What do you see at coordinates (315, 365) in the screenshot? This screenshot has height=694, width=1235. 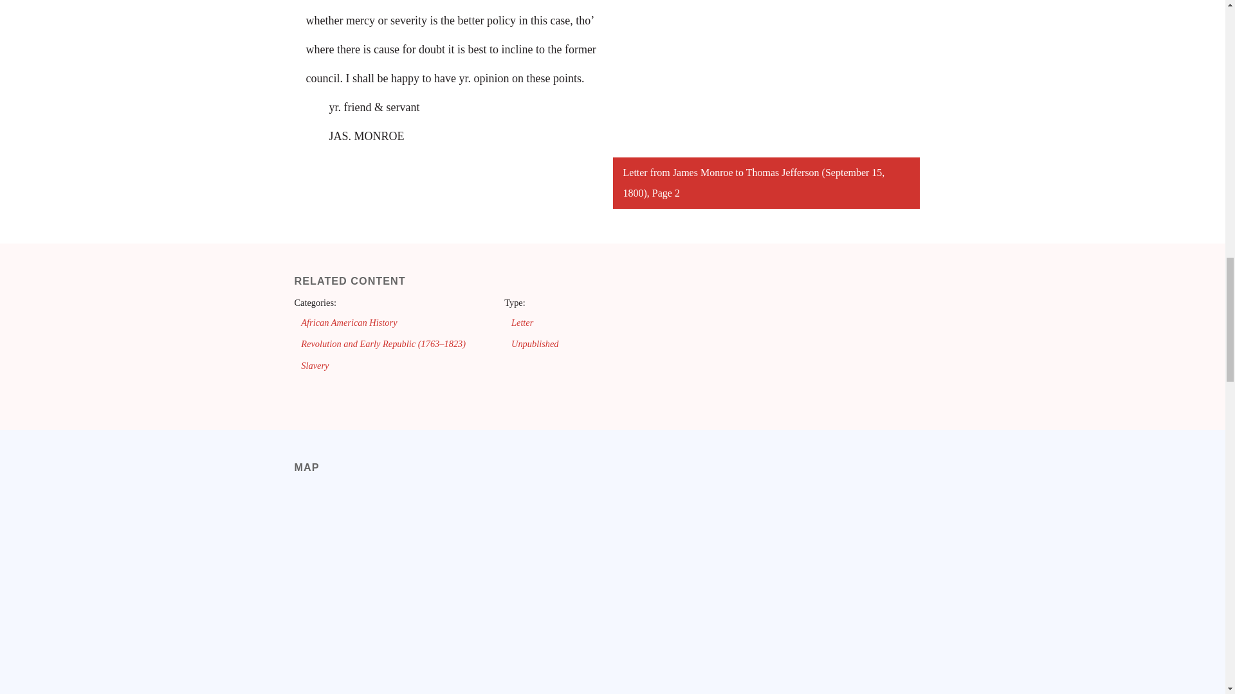 I see `Slavery` at bounding box center [315, 365].